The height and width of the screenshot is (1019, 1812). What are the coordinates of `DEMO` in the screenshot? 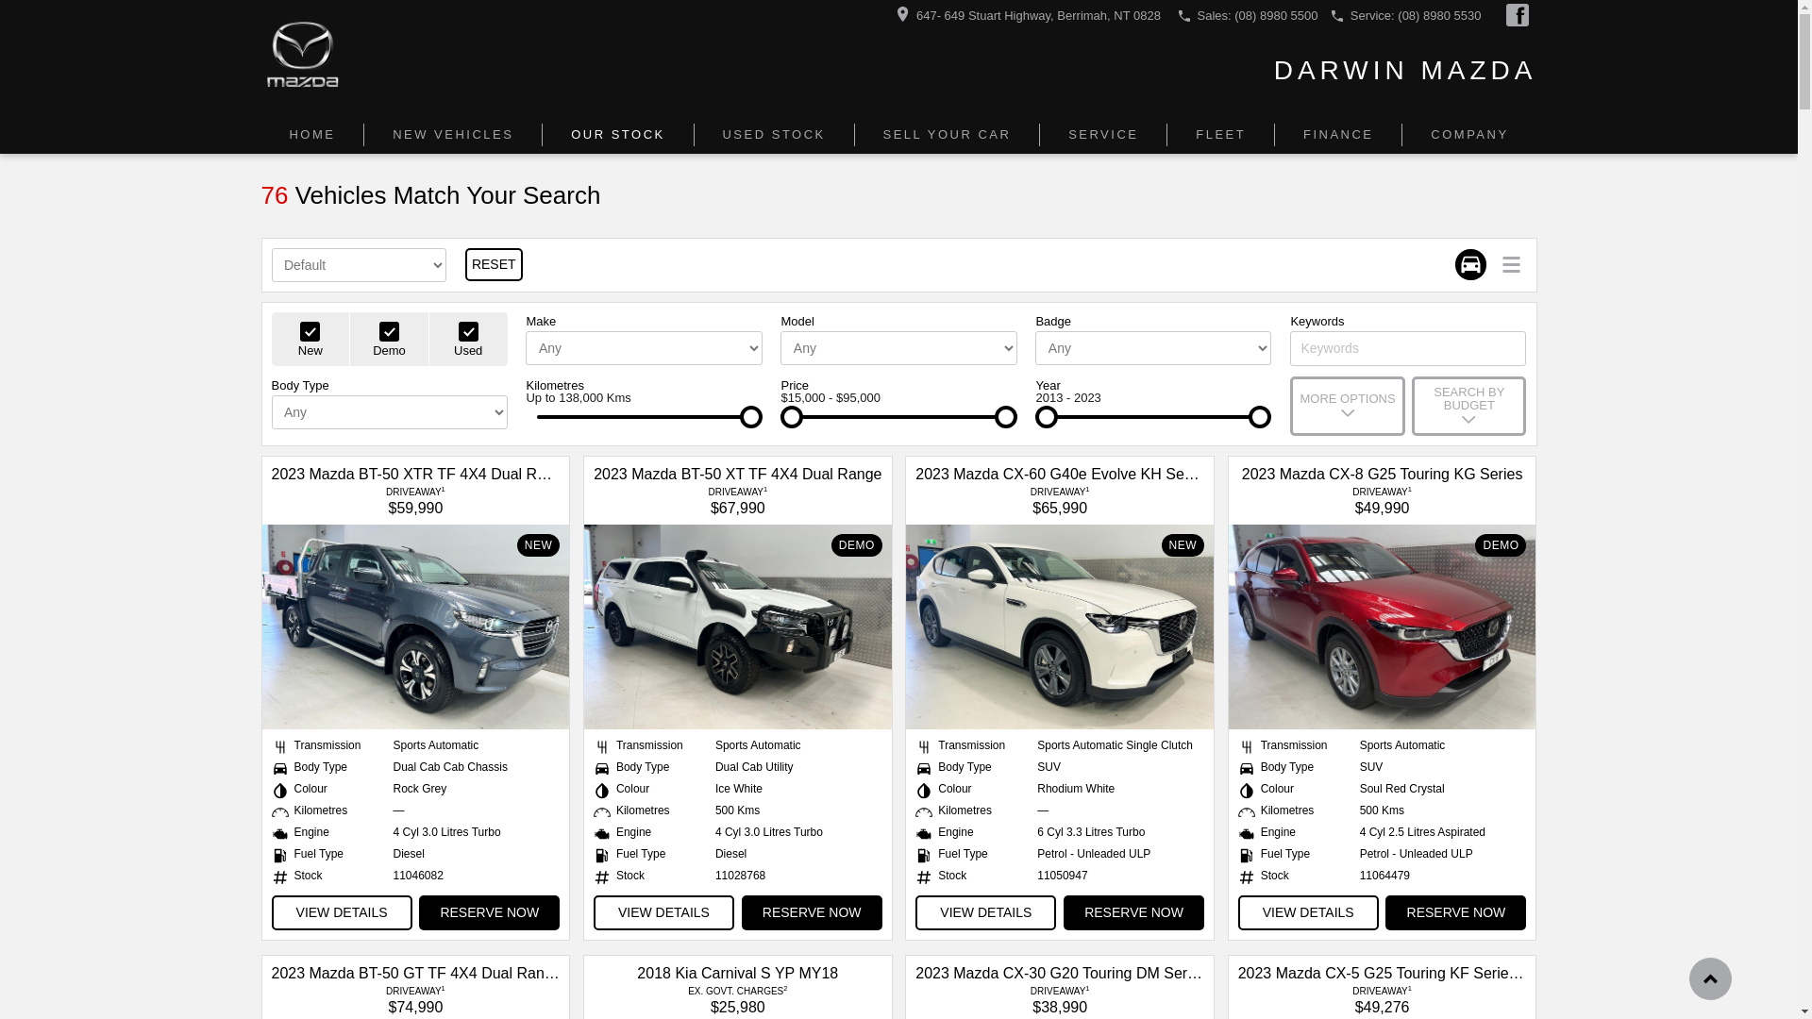 It's located at (738, 626).